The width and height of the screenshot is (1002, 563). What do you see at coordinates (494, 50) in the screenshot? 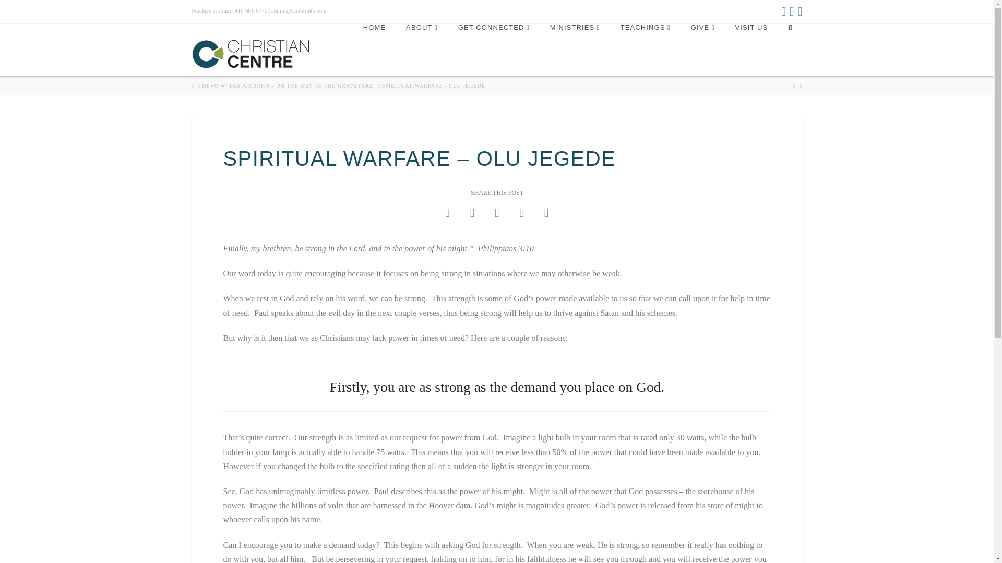
I see `GET CONNECTED` at bounding box center [494, 50].